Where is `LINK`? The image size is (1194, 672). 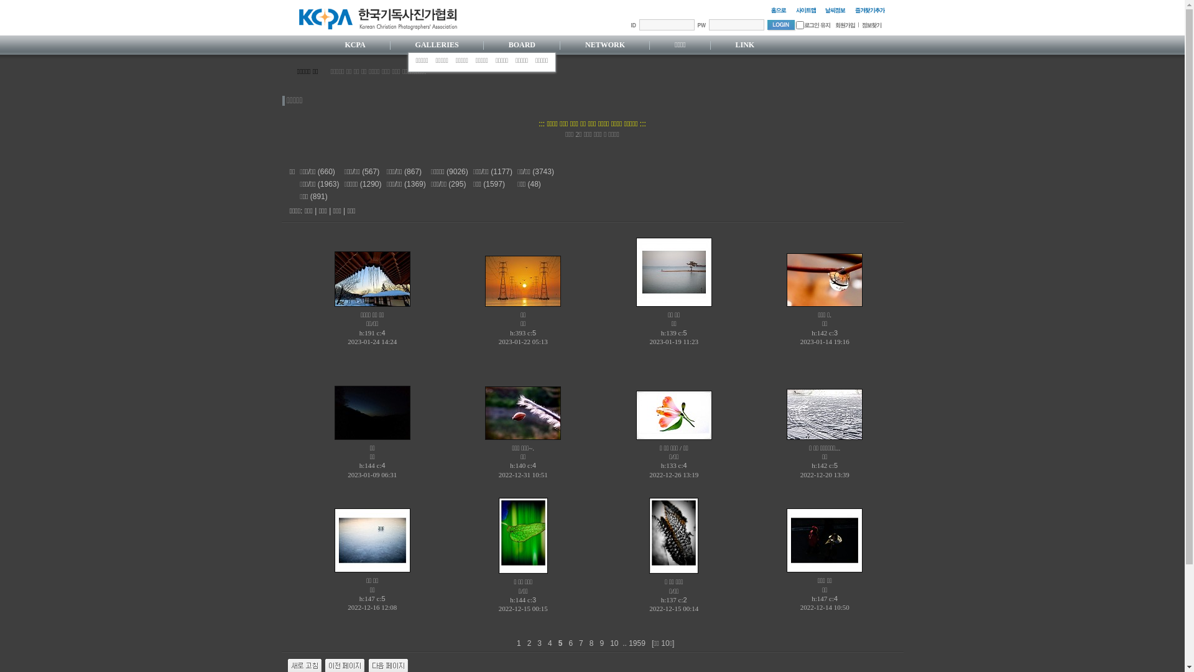 LINK is located at coordinates (745, 45).